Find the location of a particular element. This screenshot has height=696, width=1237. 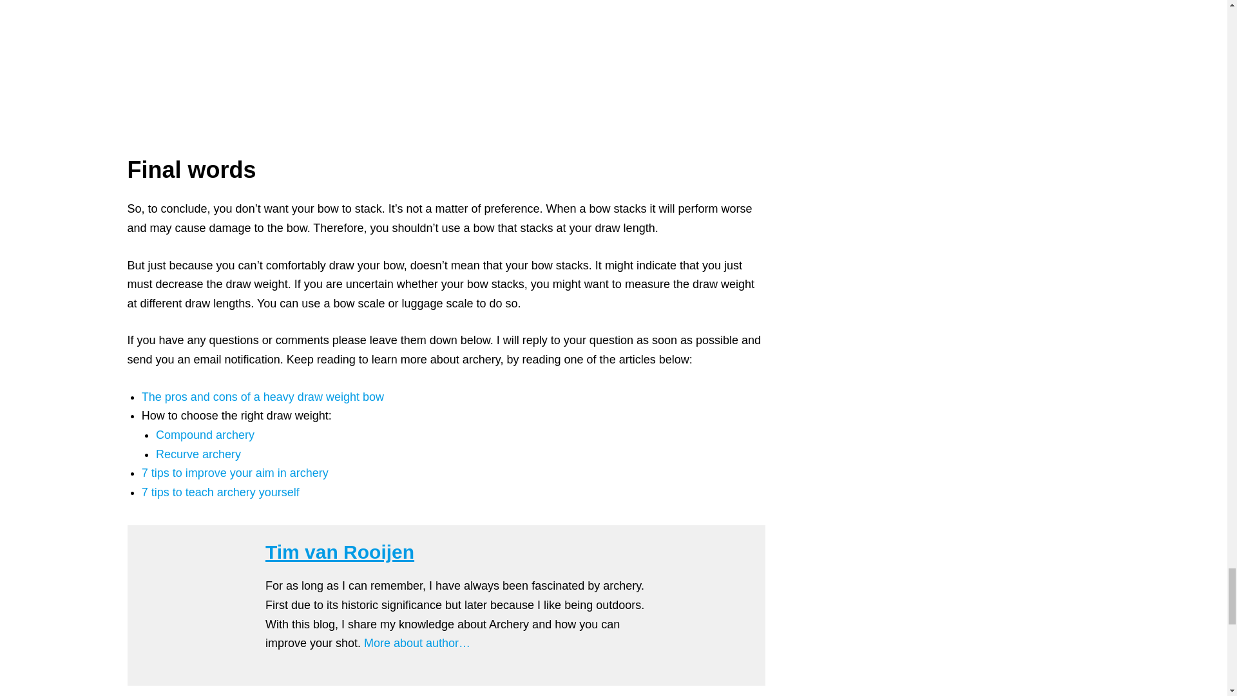

Draw graph 70 inch recurve bow v2 is located at coordinates (281, 53).